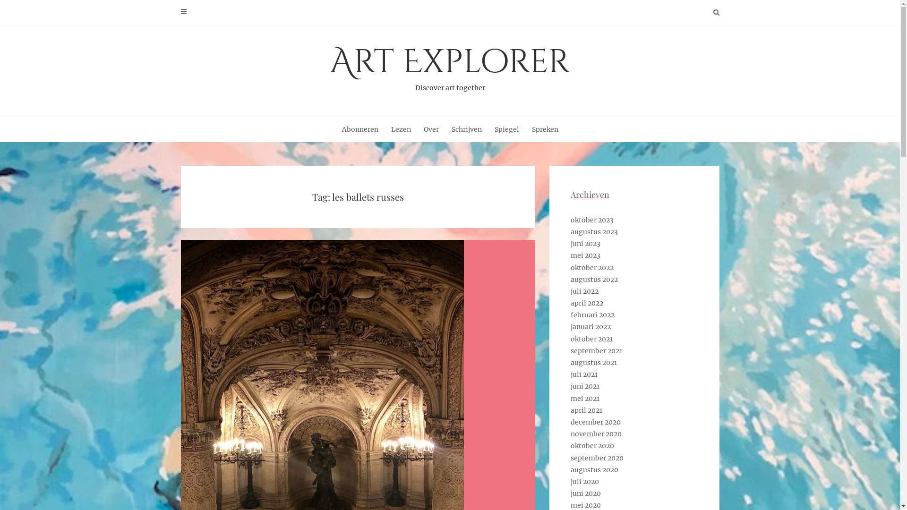 This screenshot has height=510, width=907. What do you see at coordinates (450, 67) in the screenshot?
I see `Art Explorer
Discover art together` at bounding box center [450, 67].